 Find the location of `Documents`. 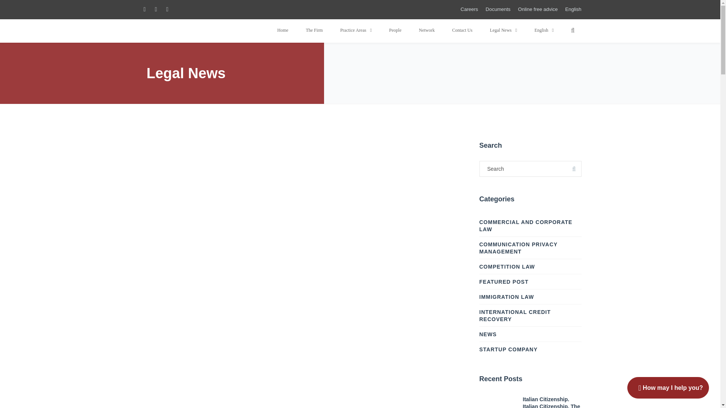

Documents is located at coordinates (498, 9).